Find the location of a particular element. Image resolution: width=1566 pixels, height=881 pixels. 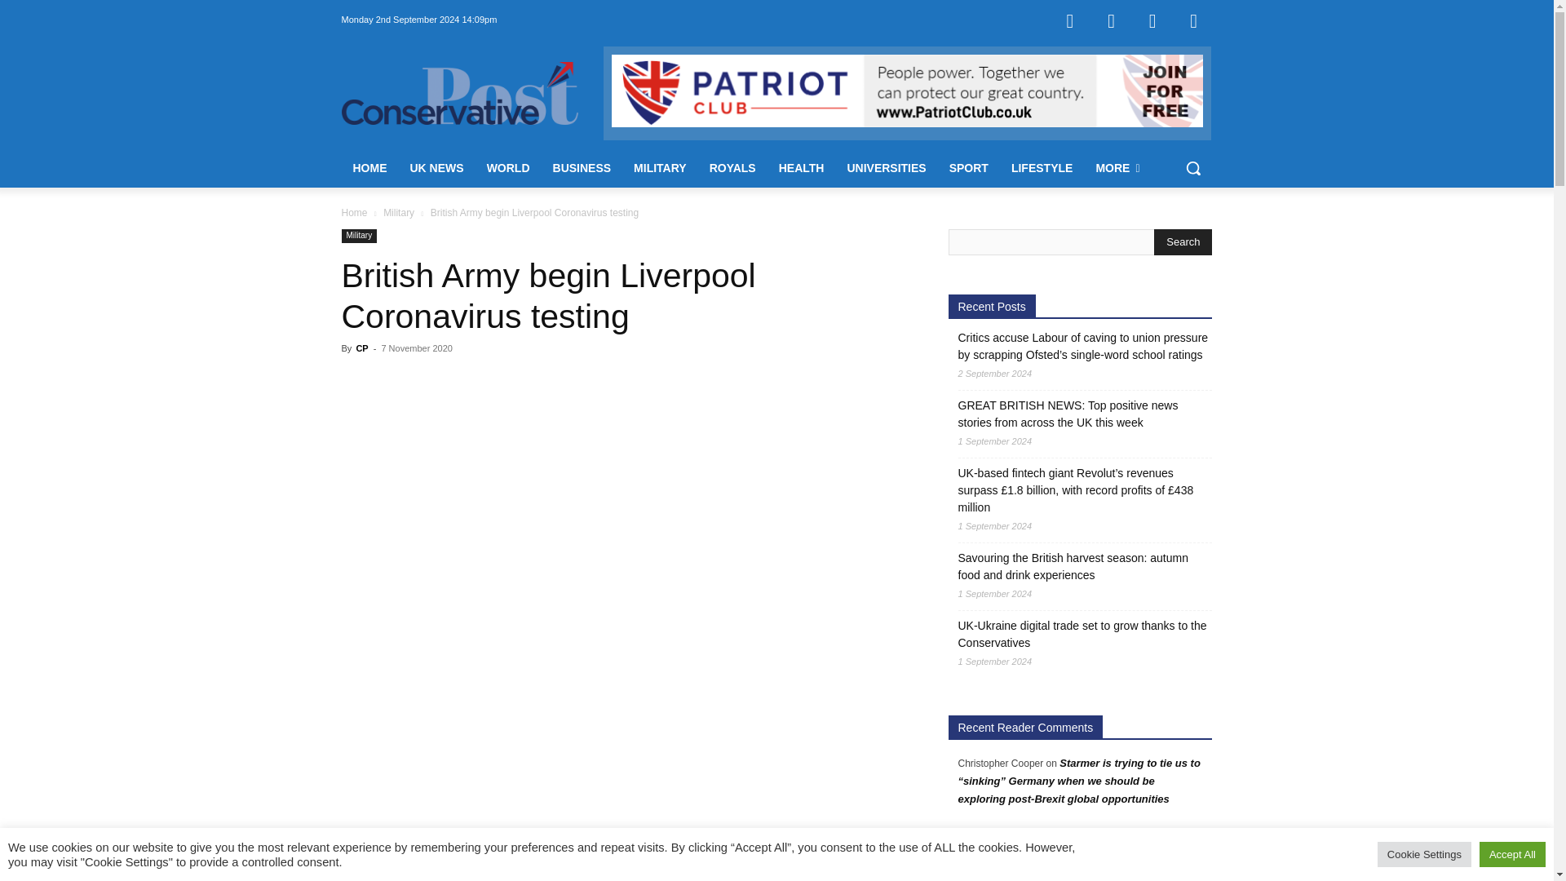

WORLD is located at coordinates (509, 168).